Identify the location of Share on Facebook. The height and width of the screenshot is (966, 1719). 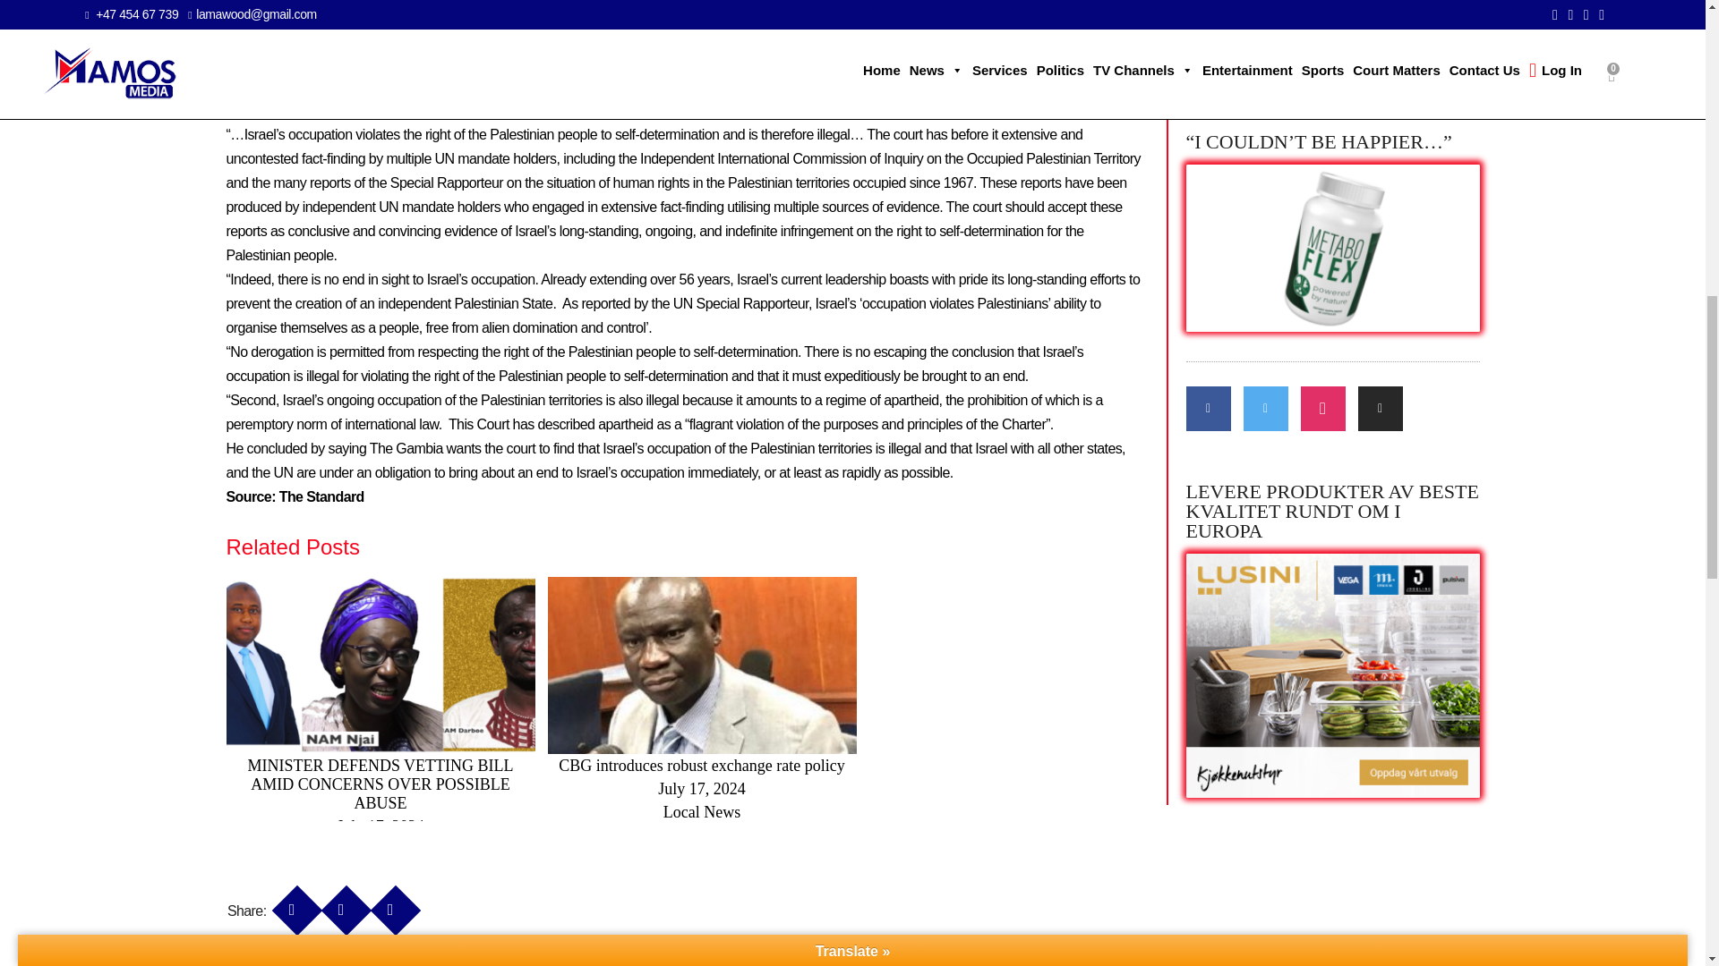
(291, 902).